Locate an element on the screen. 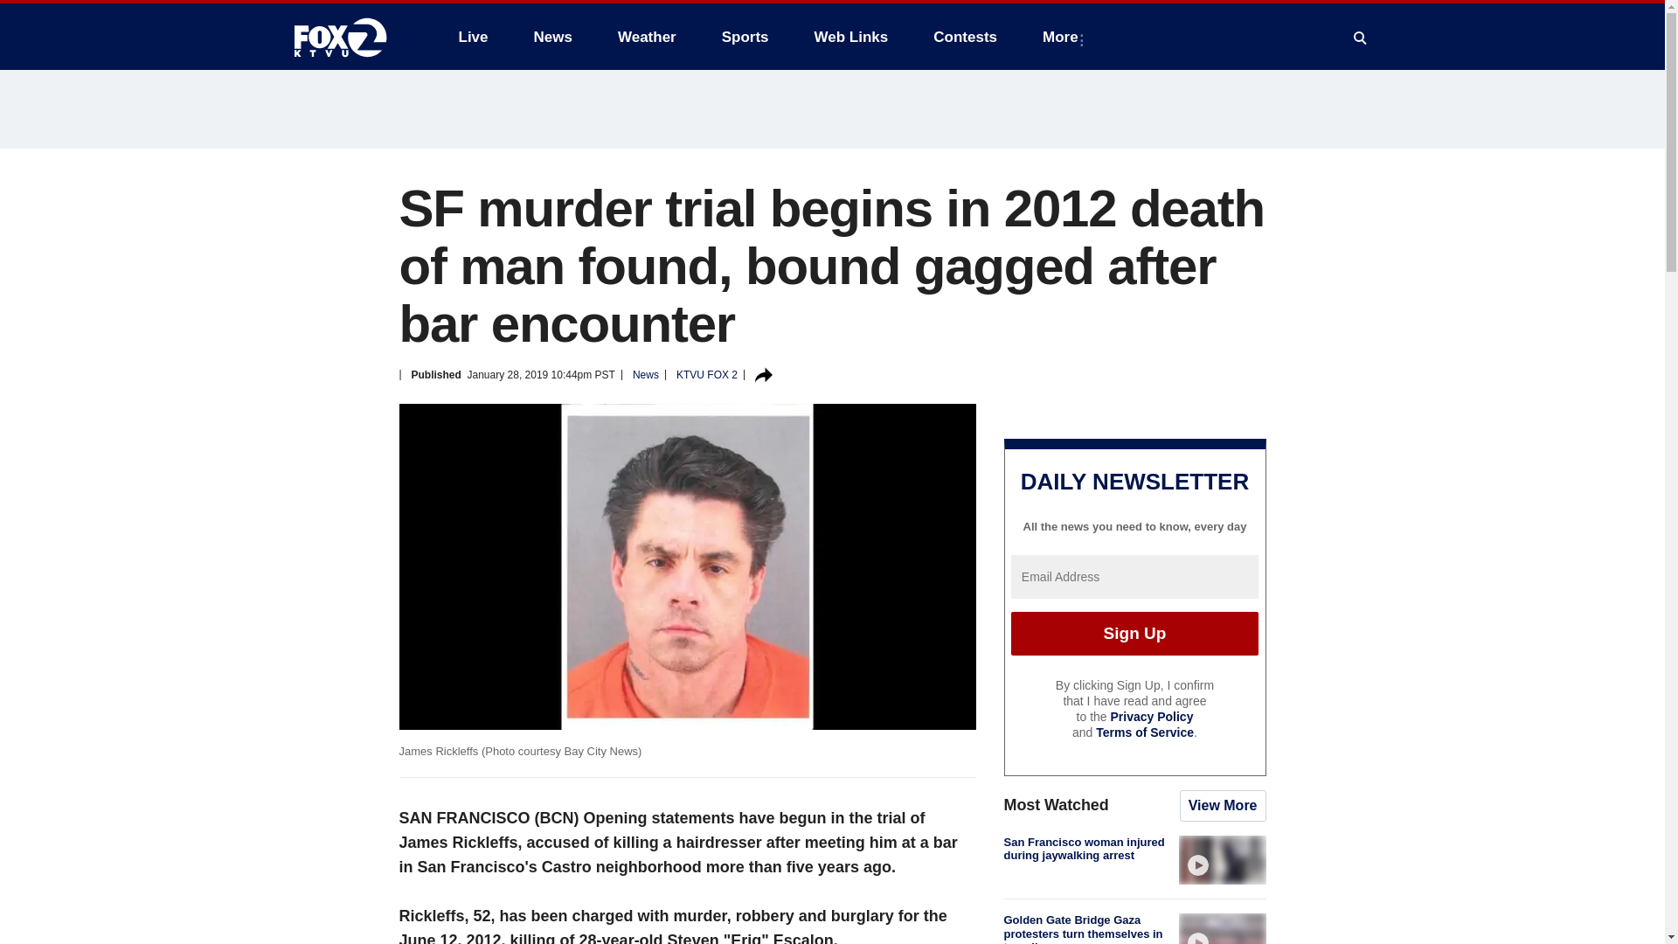 This screenshot has width=1678, height=944. Sign Up is located at coordinates (1134, 633).